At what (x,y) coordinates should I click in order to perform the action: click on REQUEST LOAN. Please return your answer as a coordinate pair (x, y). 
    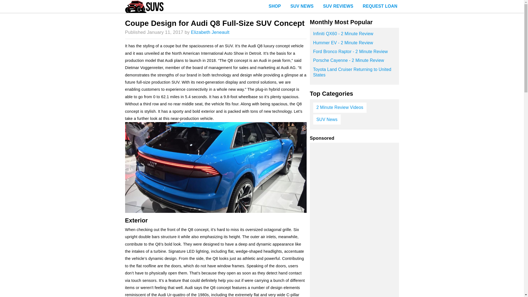
    Looking at the image, I should click on (380, 7).